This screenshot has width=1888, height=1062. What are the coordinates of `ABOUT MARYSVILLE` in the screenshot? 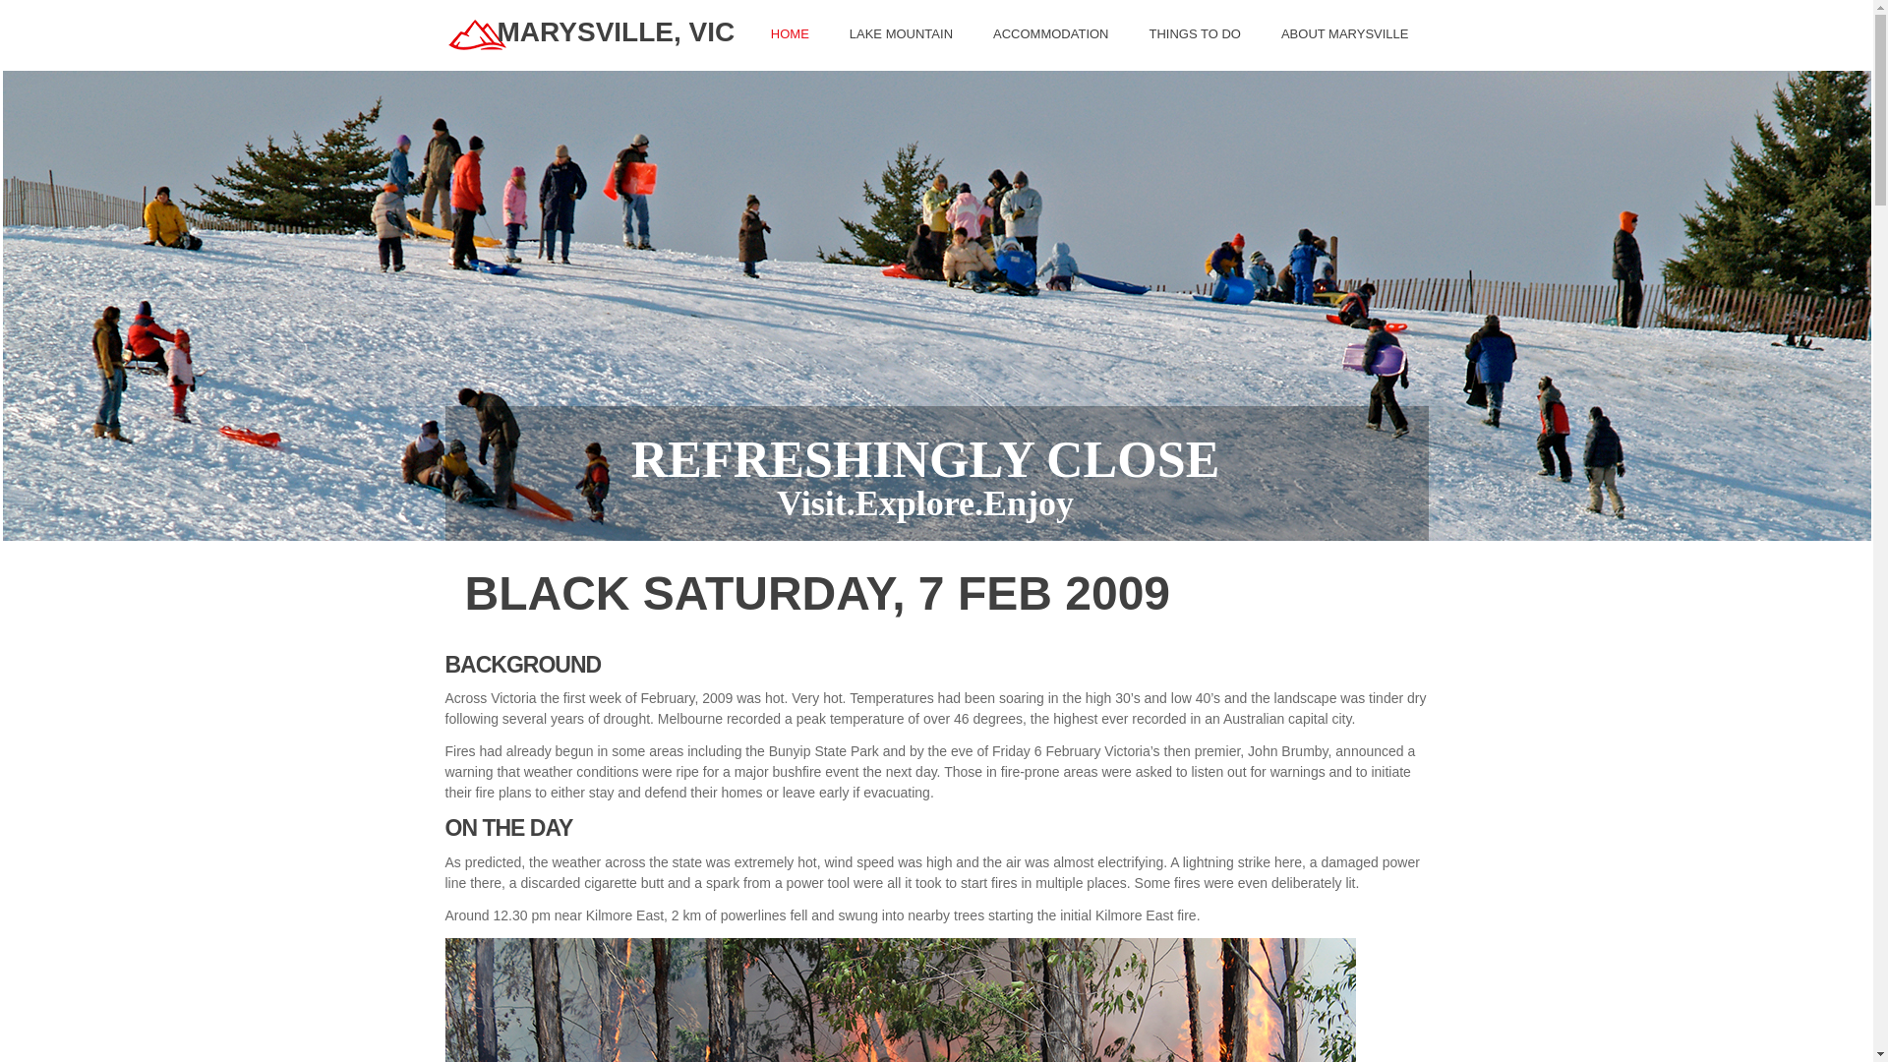 It's located at (1345, 34).